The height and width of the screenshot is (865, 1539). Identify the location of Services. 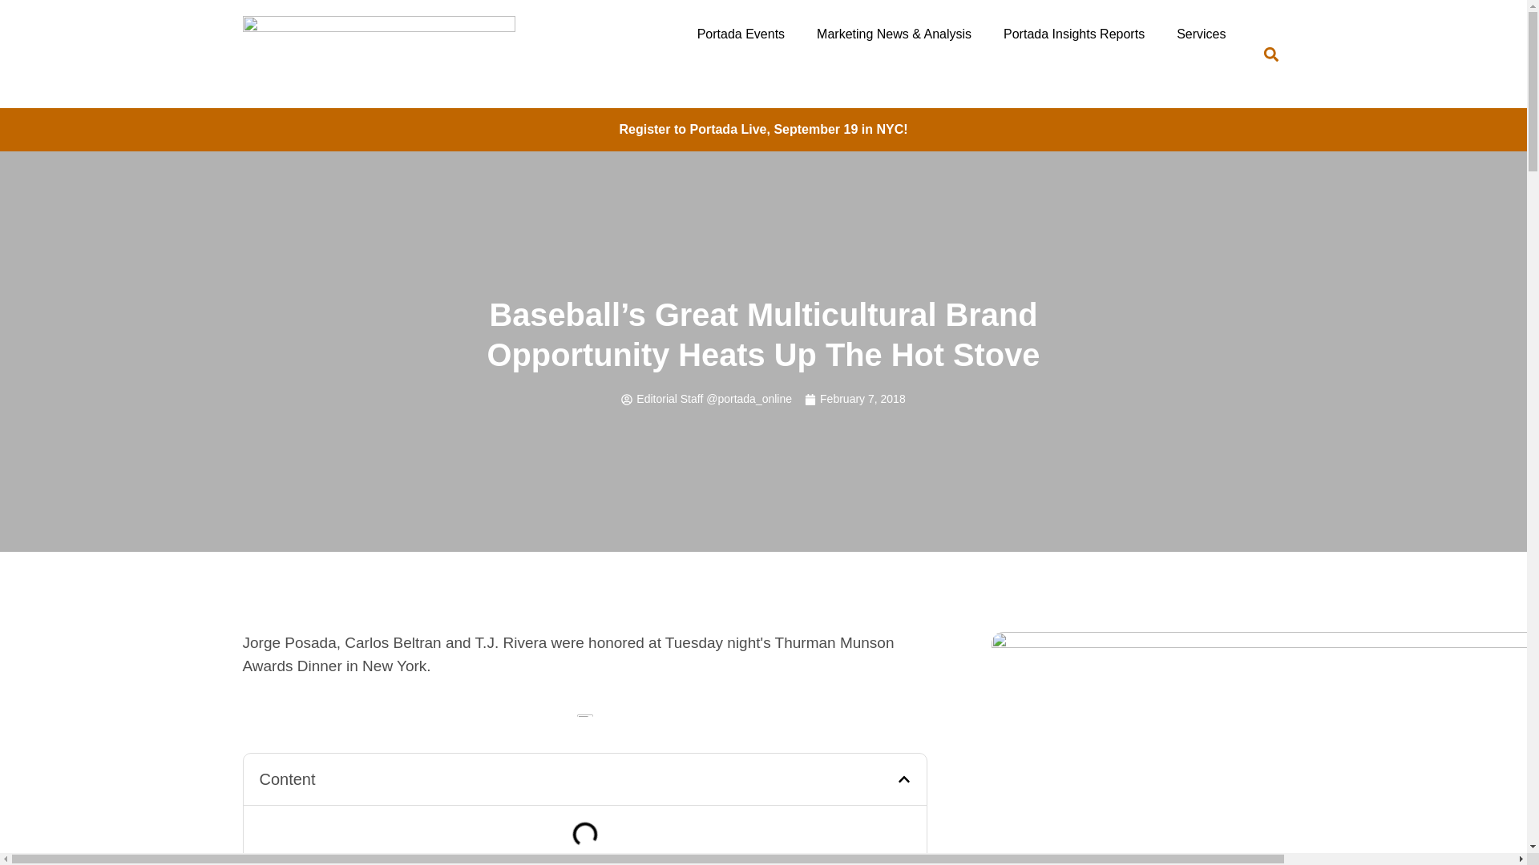
(1201, 34).